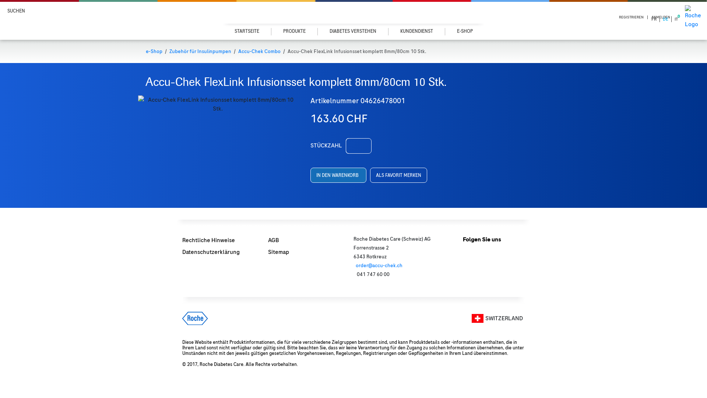 The height and width of the screenshot is (398, 707). Describe the element at coordinates (274, 240) in the screenshot. I see `AGB` at that location.